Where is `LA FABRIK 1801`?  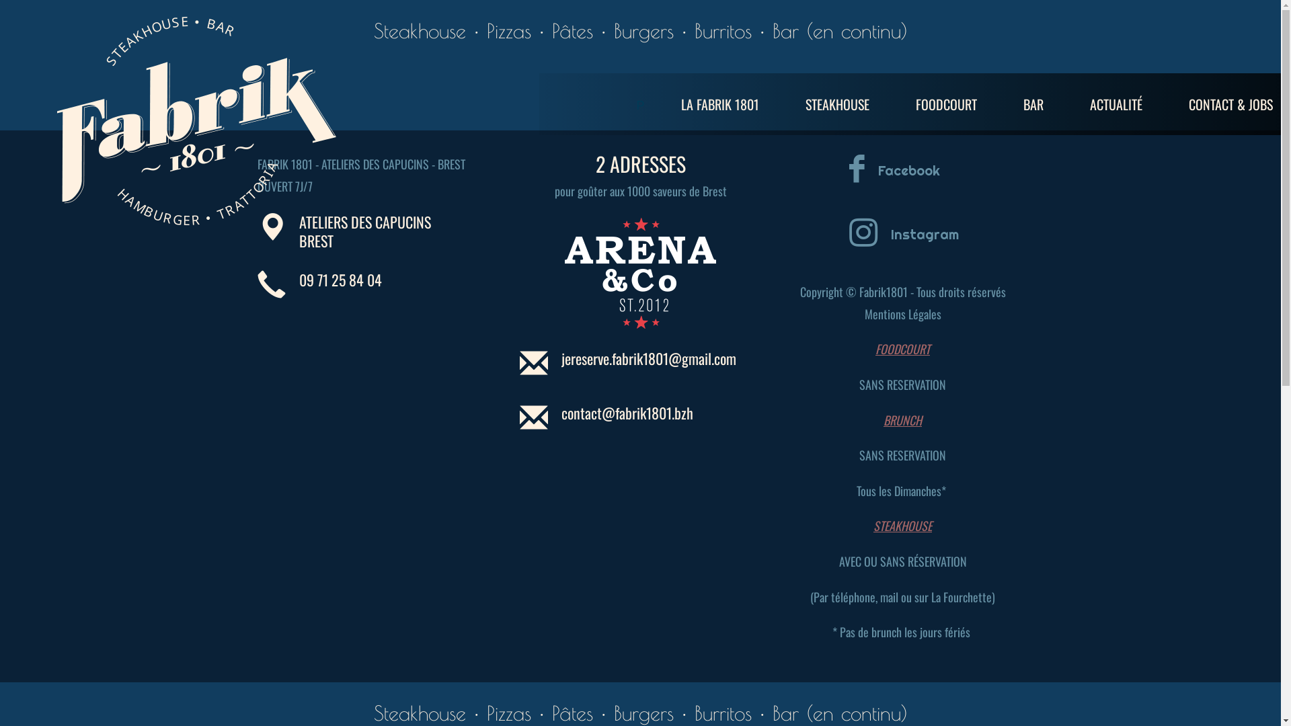 LA FABRIK 1801 is located at coordinates (720, 104).